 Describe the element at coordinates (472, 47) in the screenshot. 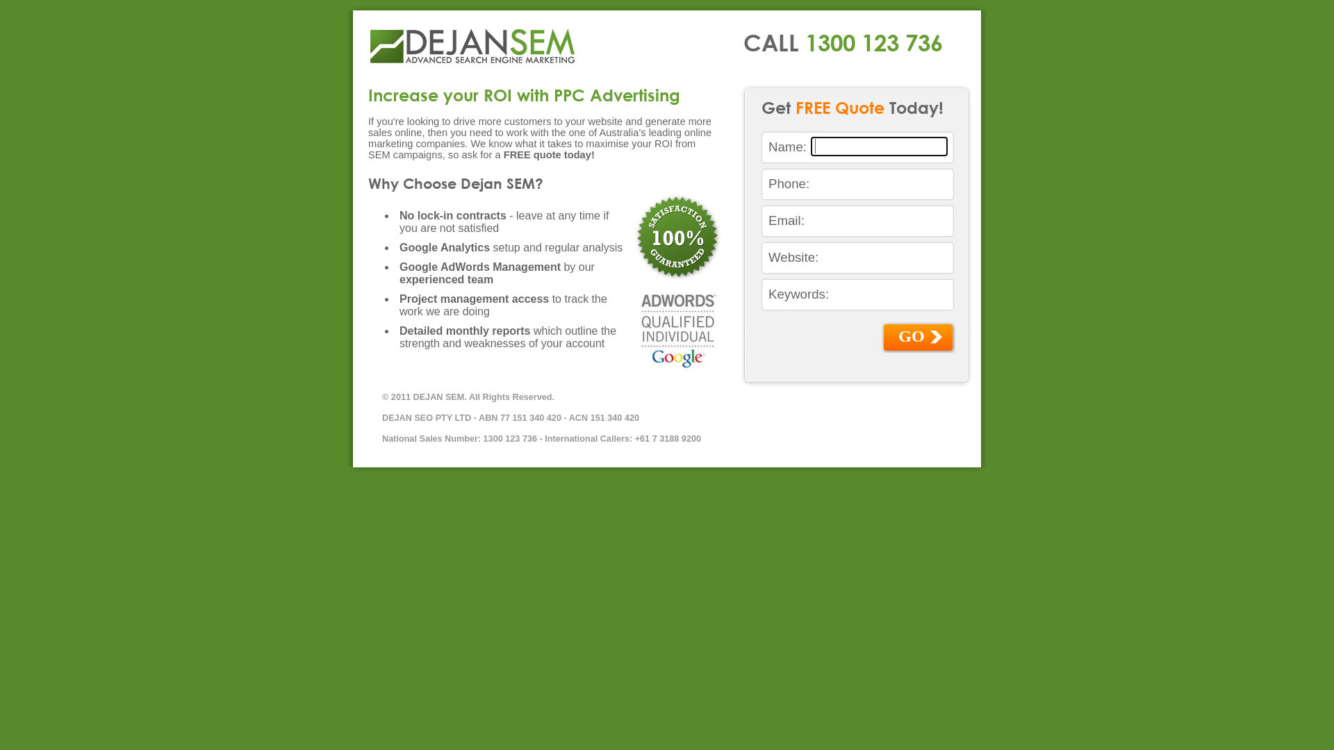

I see `DEJAN SEM` at that location.